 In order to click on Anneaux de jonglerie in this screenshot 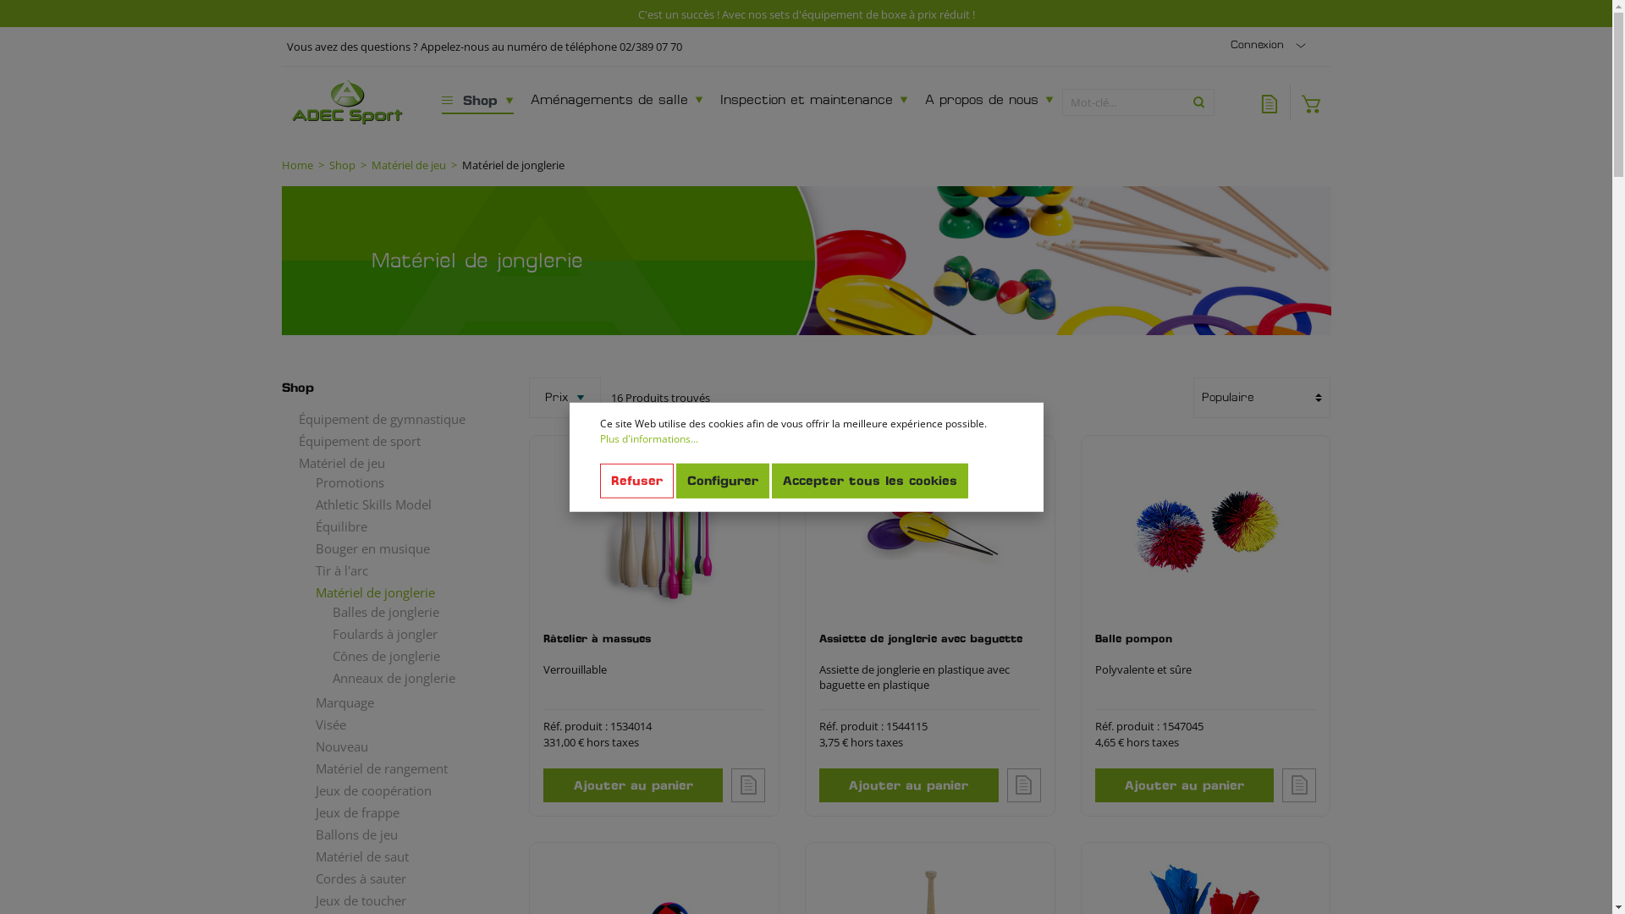, I will do `click(405, 677)`.